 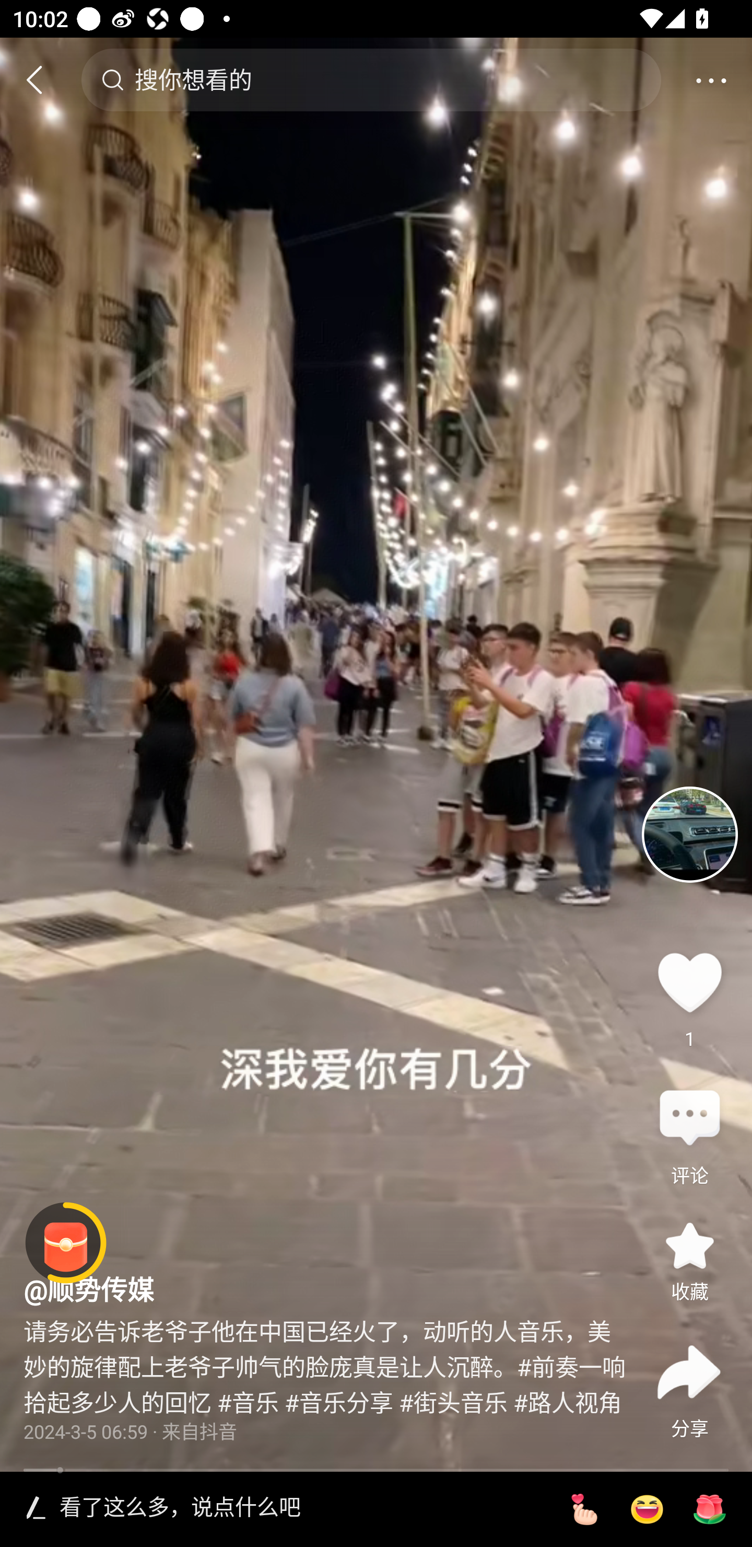 I want to click on 分享, so click(x=689, y=1372).